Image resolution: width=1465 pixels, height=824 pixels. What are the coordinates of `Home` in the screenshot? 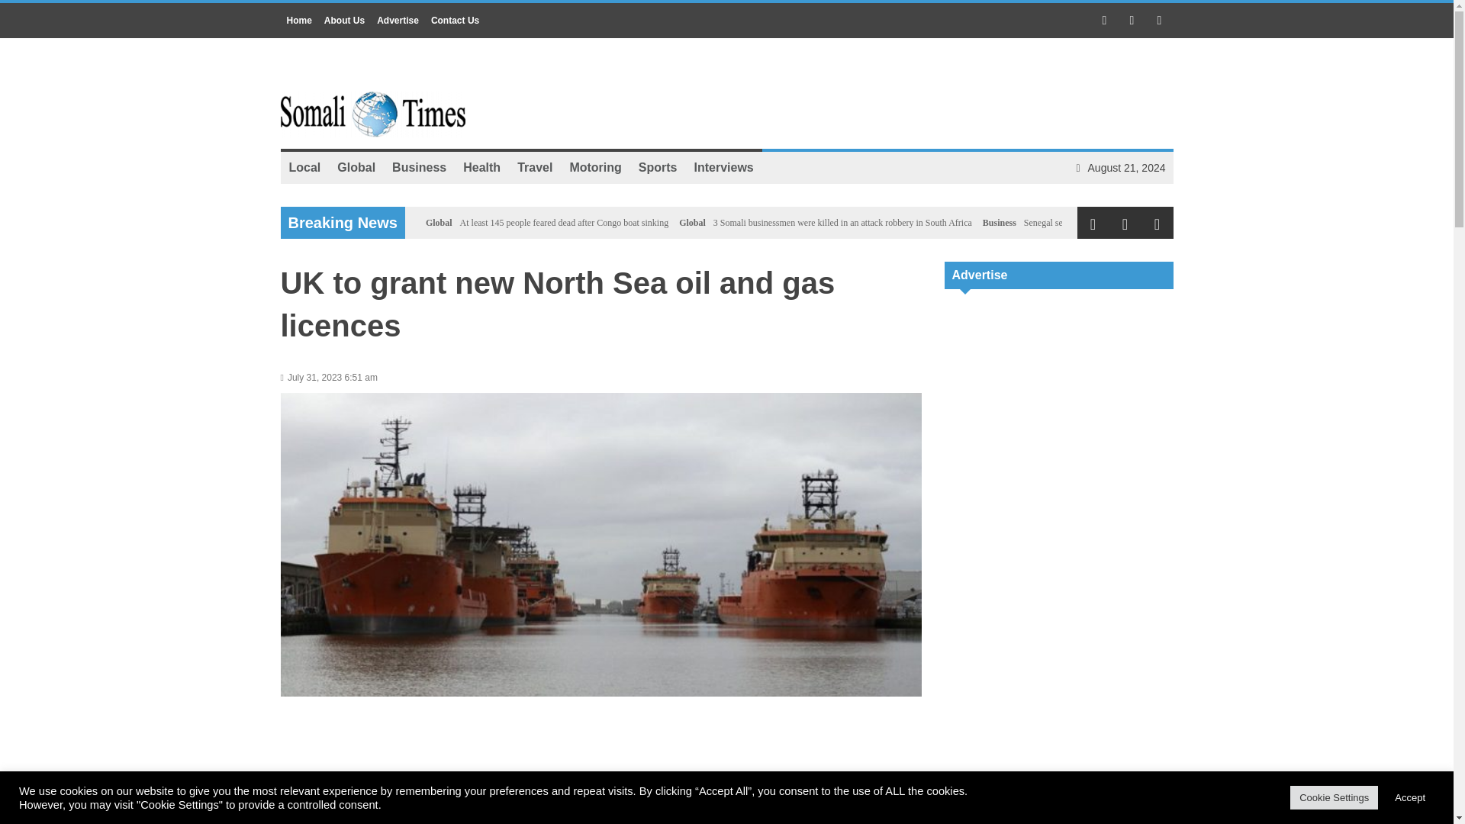 It's located at (299, 20).